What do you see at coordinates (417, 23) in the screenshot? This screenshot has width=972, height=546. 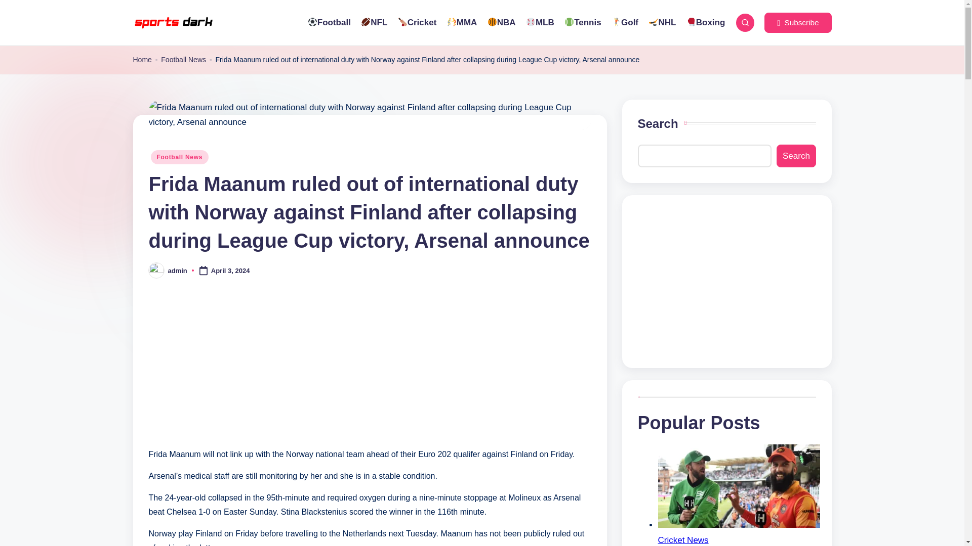 I see `Cricket` at bounding box center [417, 23].